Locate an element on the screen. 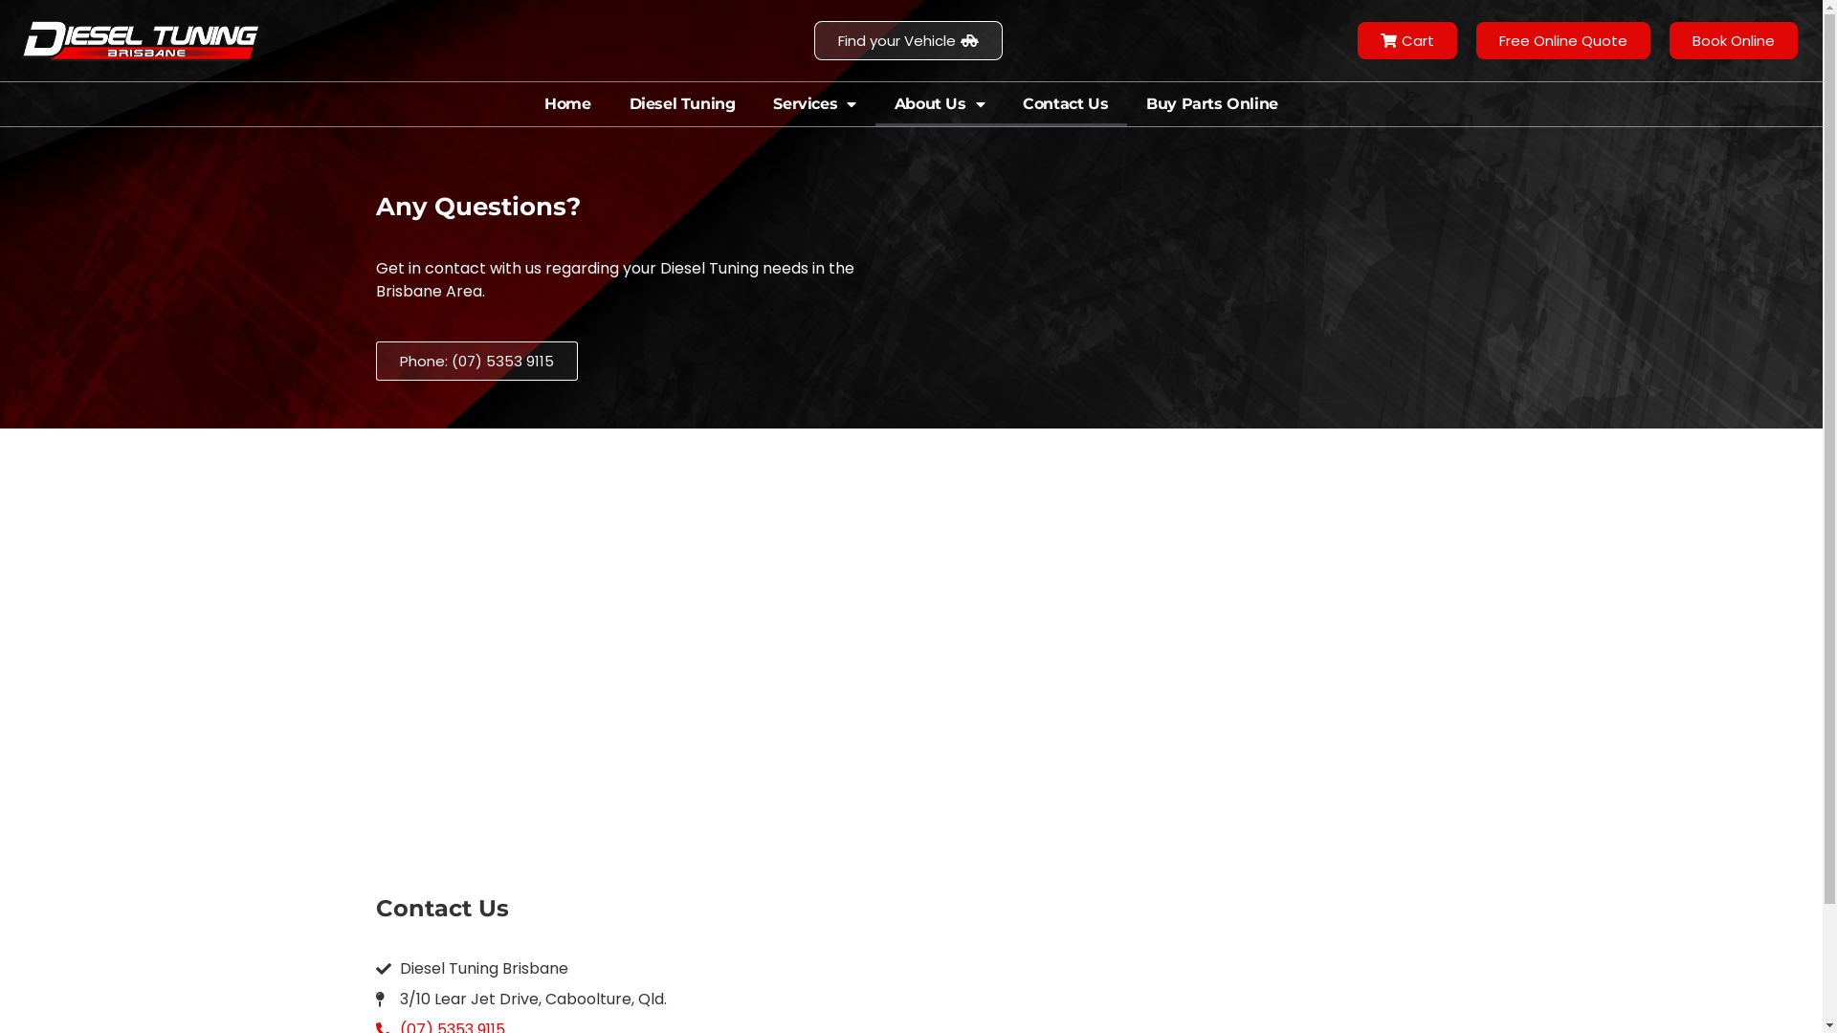 The width and height of the screenshot is (1837, 1033). Phone: (07) 5353 9115 is located at coordinates (476, 362).